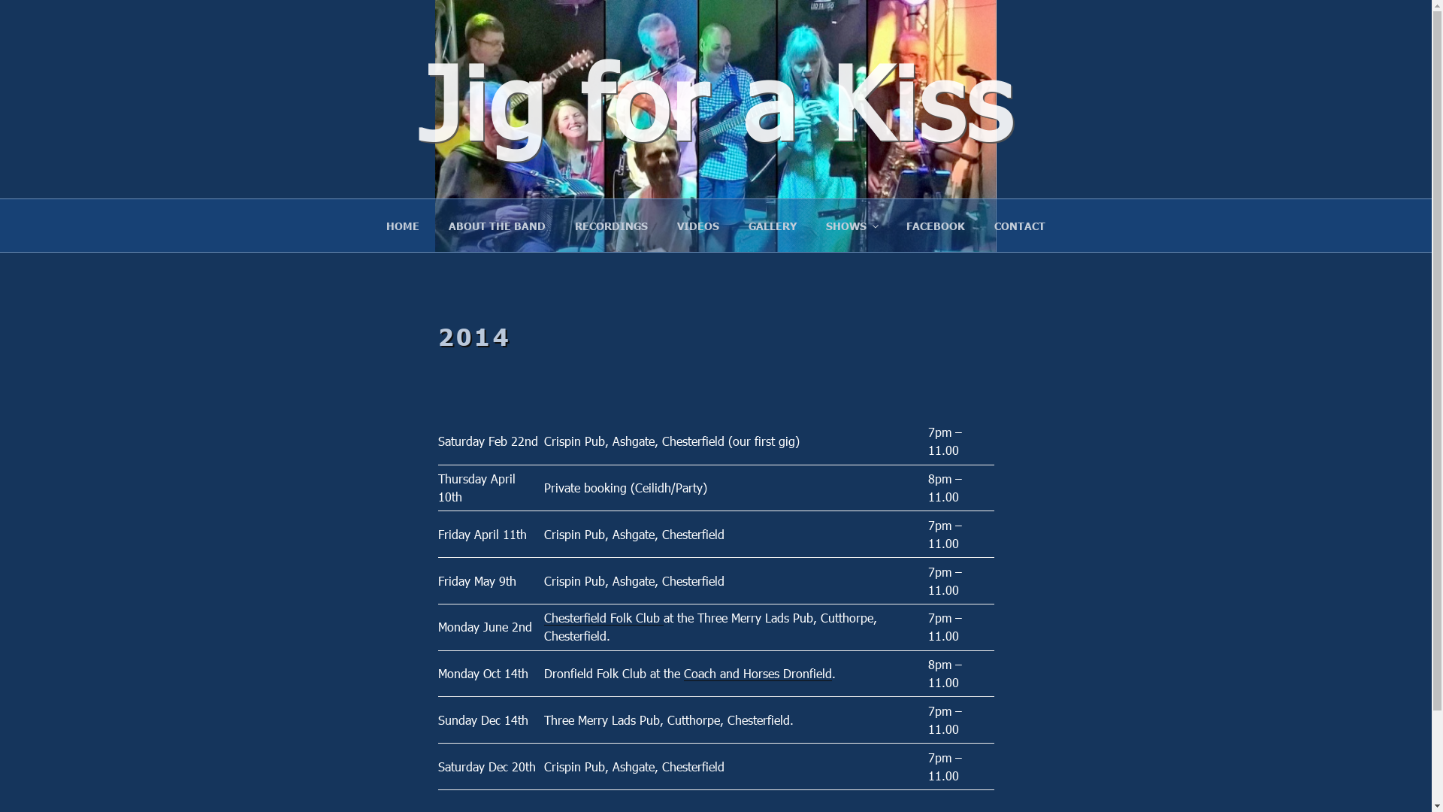 The image size is (1443, 812). What do you see at coordinates (699, 226) in the screenshot?
I see `VIDEOS` at bounding box center [699, 226].